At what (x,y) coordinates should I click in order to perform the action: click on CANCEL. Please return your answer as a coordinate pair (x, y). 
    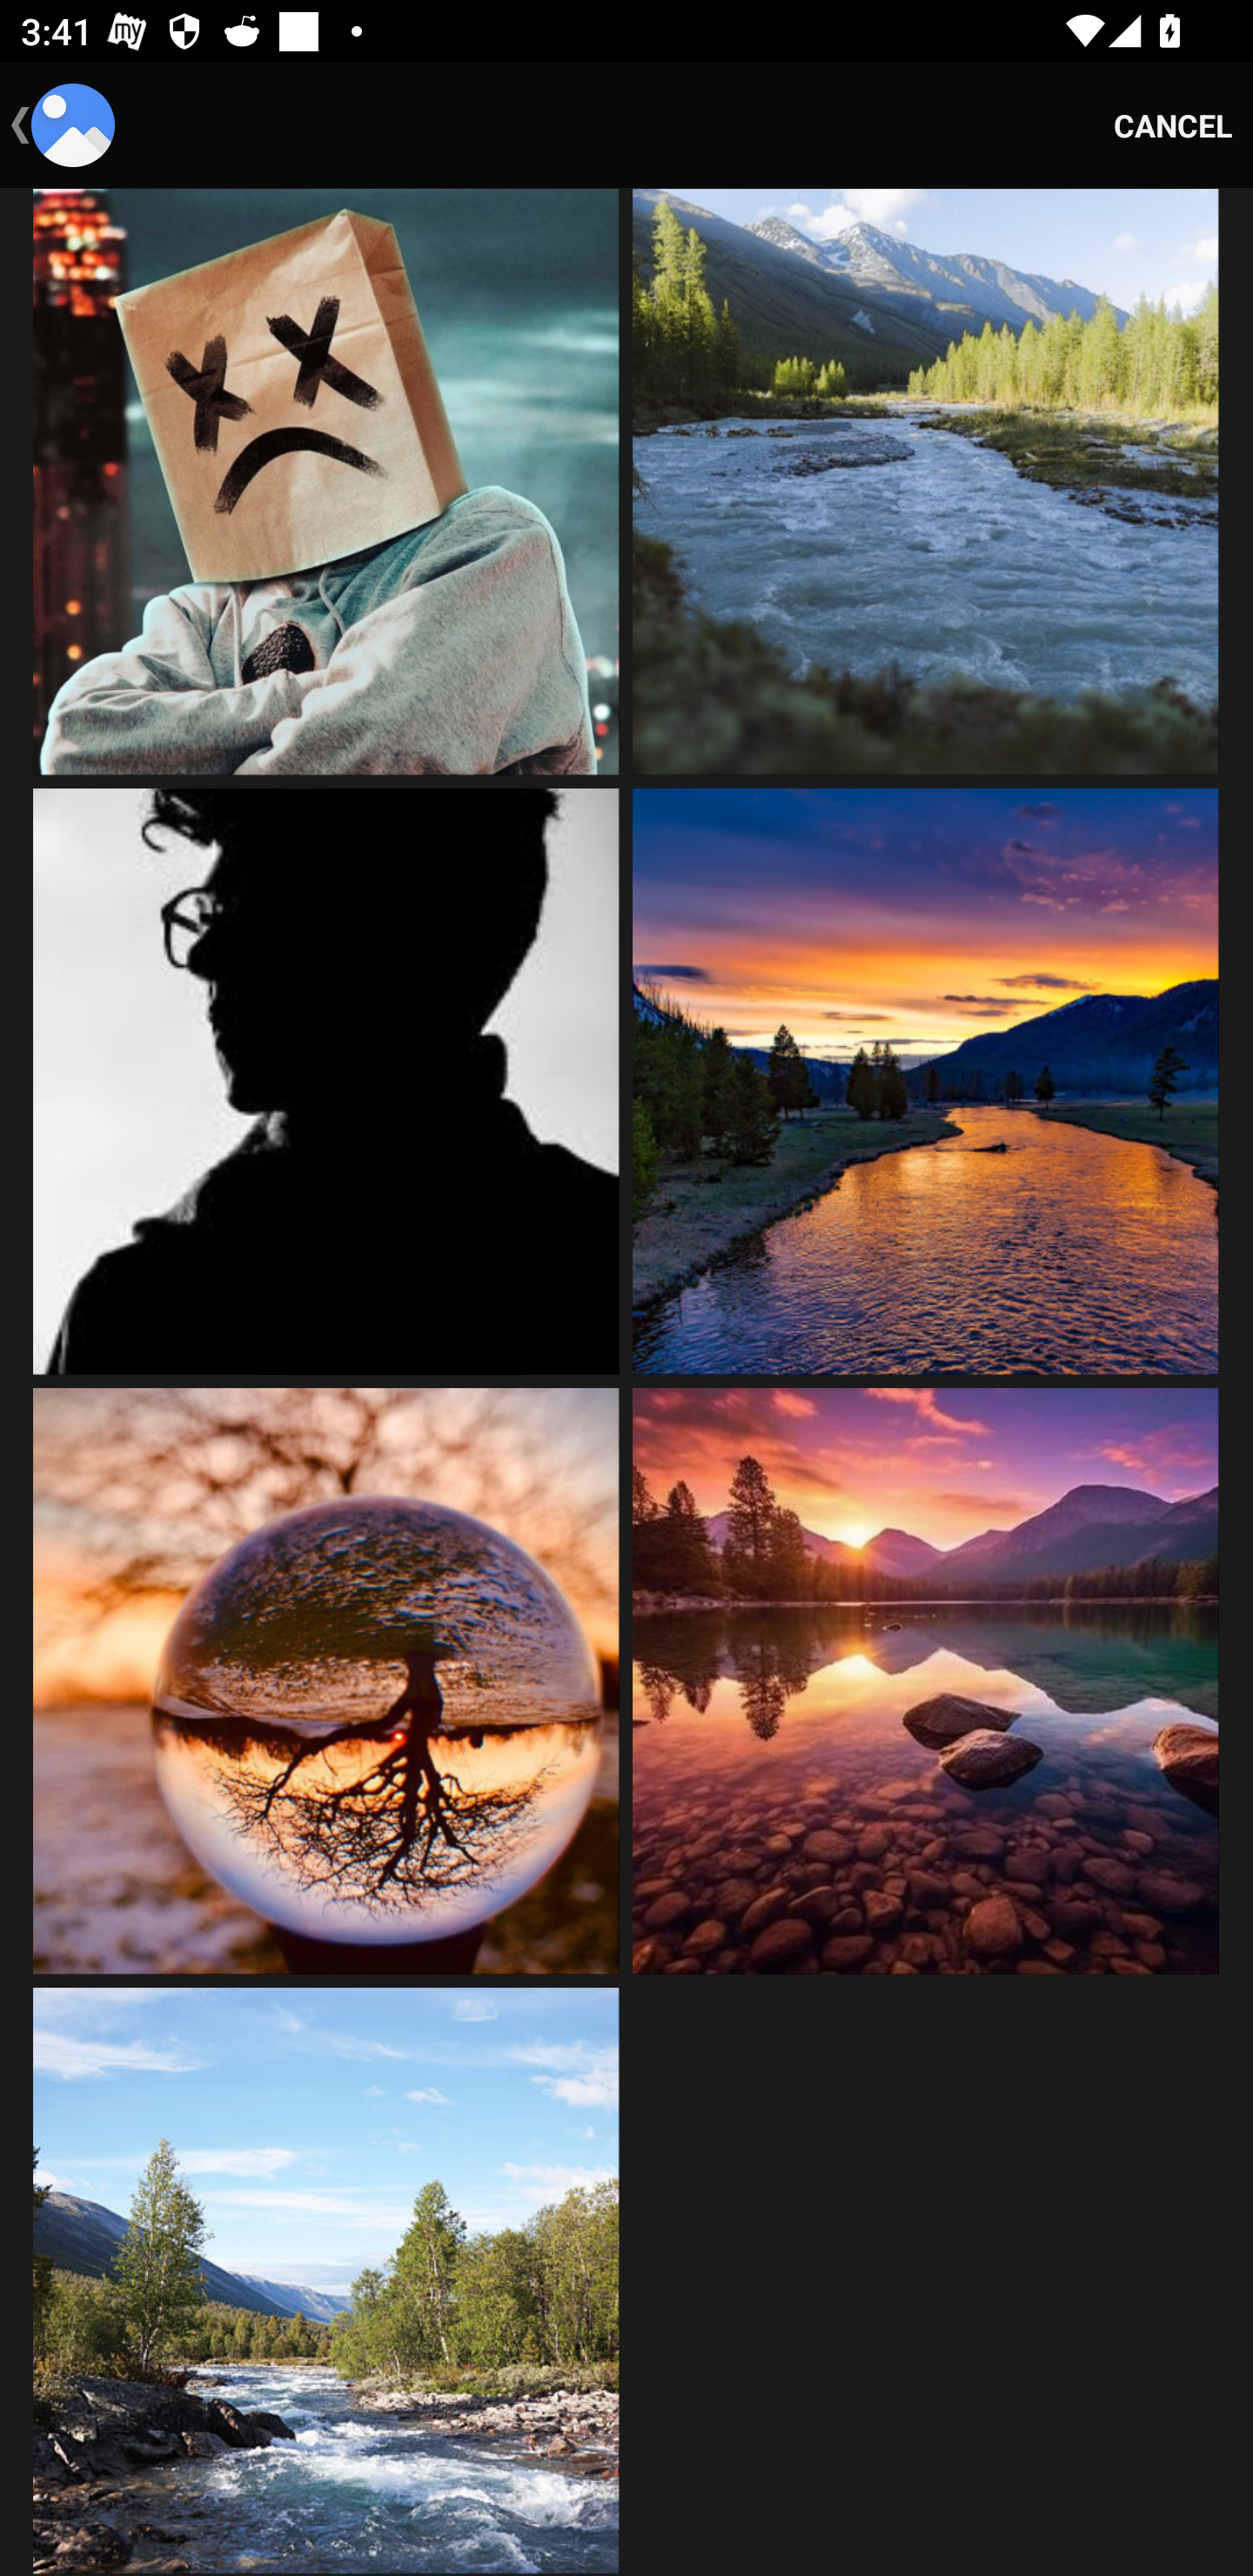
    Looking at the image, I should click on (1173, 125).